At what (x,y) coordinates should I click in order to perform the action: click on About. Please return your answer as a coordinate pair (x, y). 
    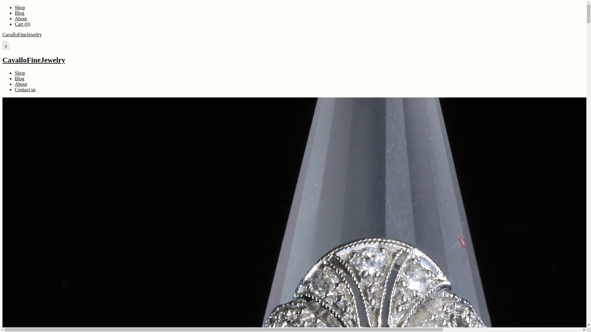
    Looking at the image, I should click on (21, 18).